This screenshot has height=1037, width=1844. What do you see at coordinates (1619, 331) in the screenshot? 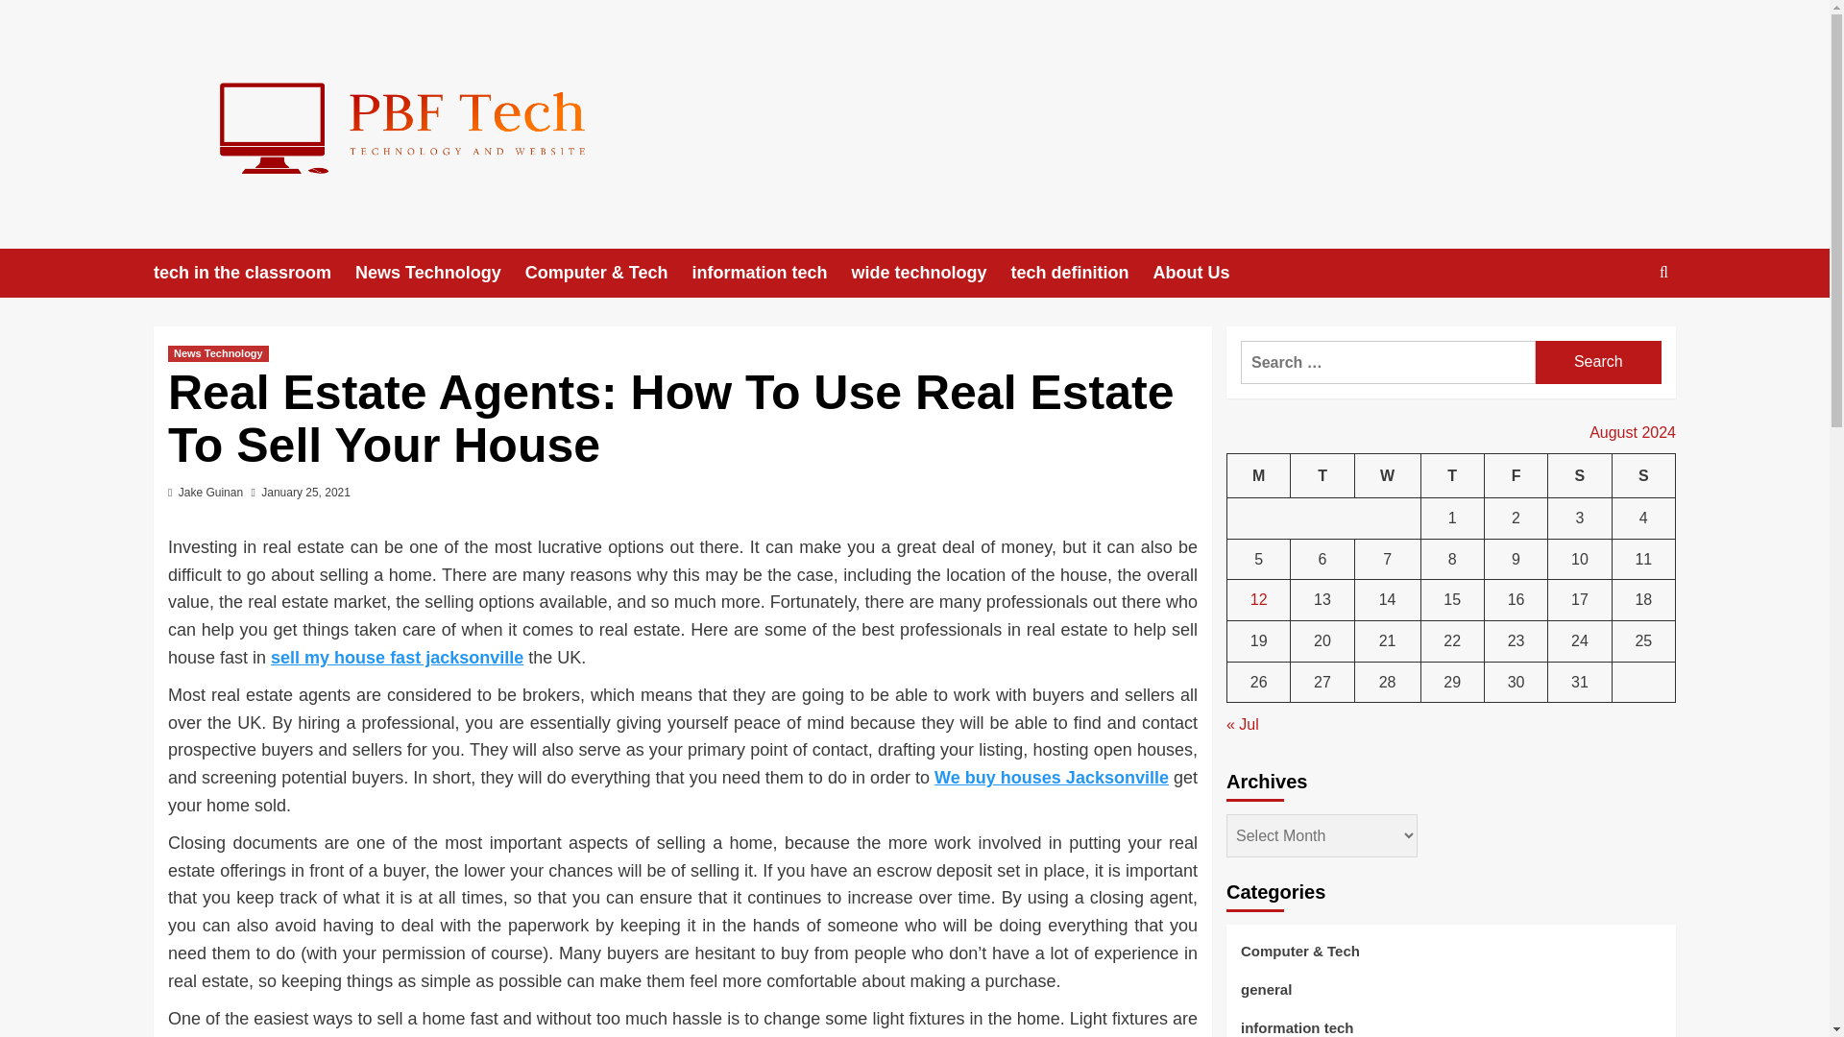
I see `Search` at bounding box center [1619, 331].